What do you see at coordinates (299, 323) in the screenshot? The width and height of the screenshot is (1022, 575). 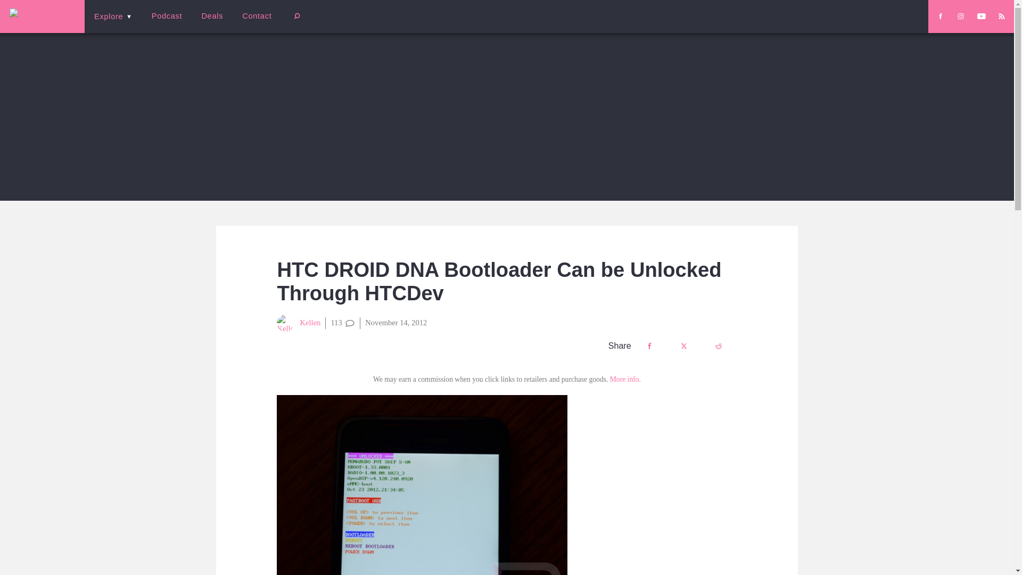 I see `Kellen` at bounding box center [299, 323].